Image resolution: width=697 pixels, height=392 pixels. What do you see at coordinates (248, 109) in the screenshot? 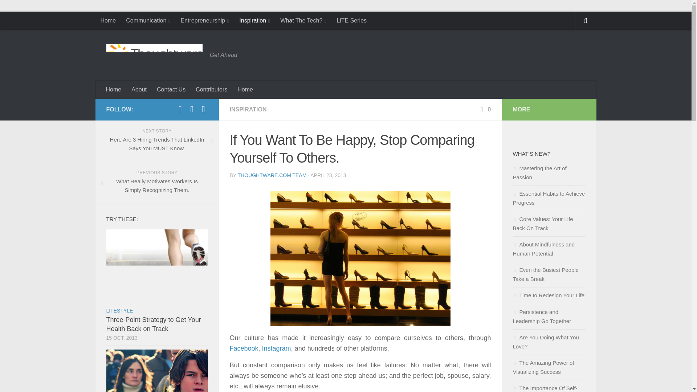
I see `INSPIRATION` at bounding box center [248, 109].